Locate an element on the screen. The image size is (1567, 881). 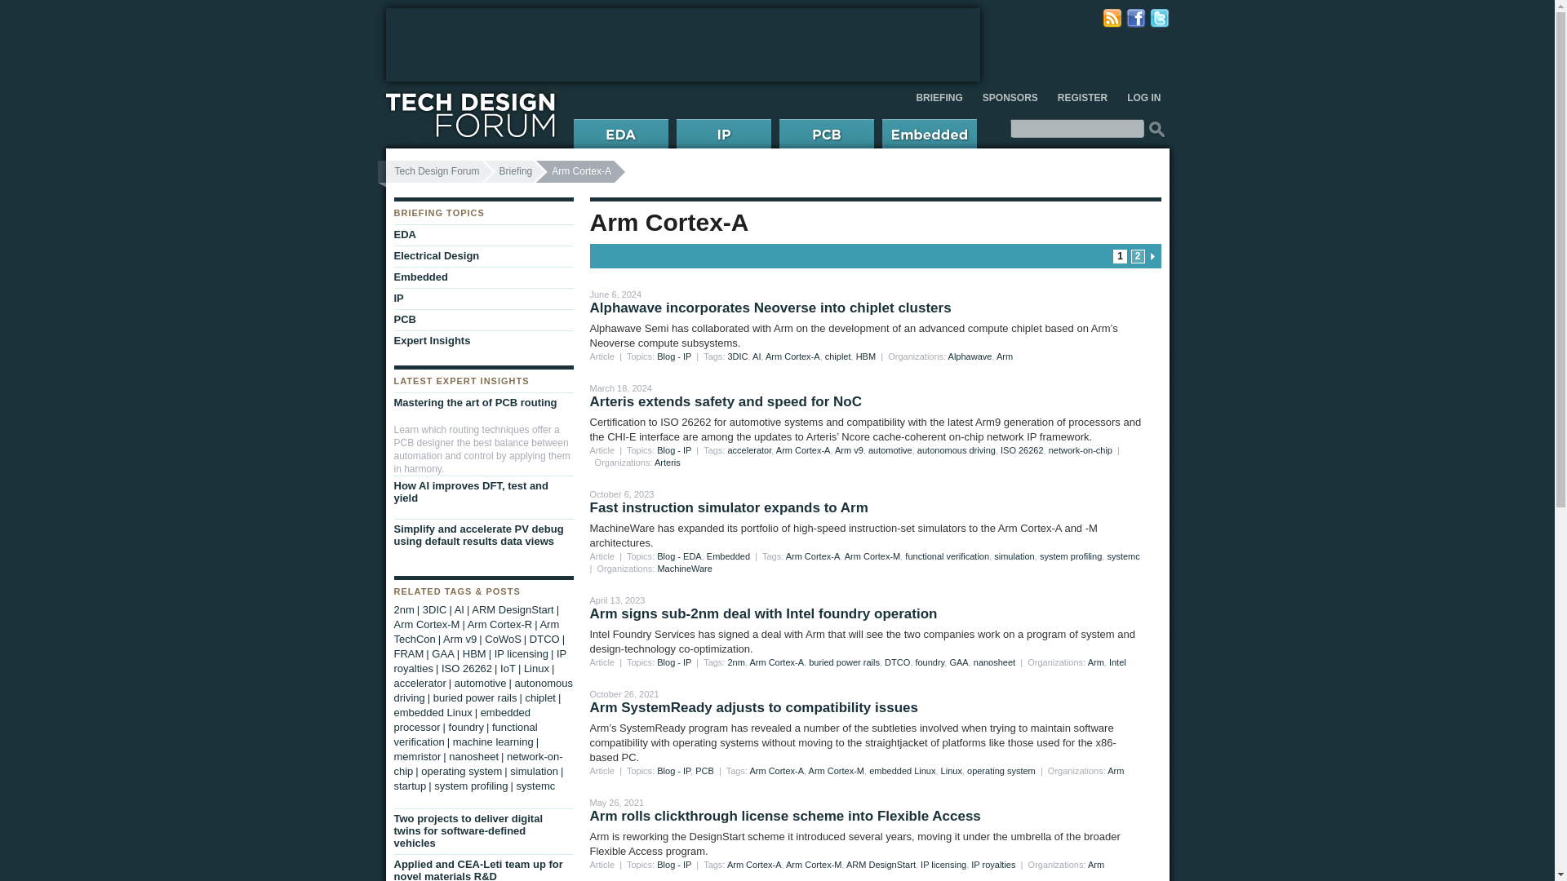
Arm Cortex-M is located at coordinates (872, 556).